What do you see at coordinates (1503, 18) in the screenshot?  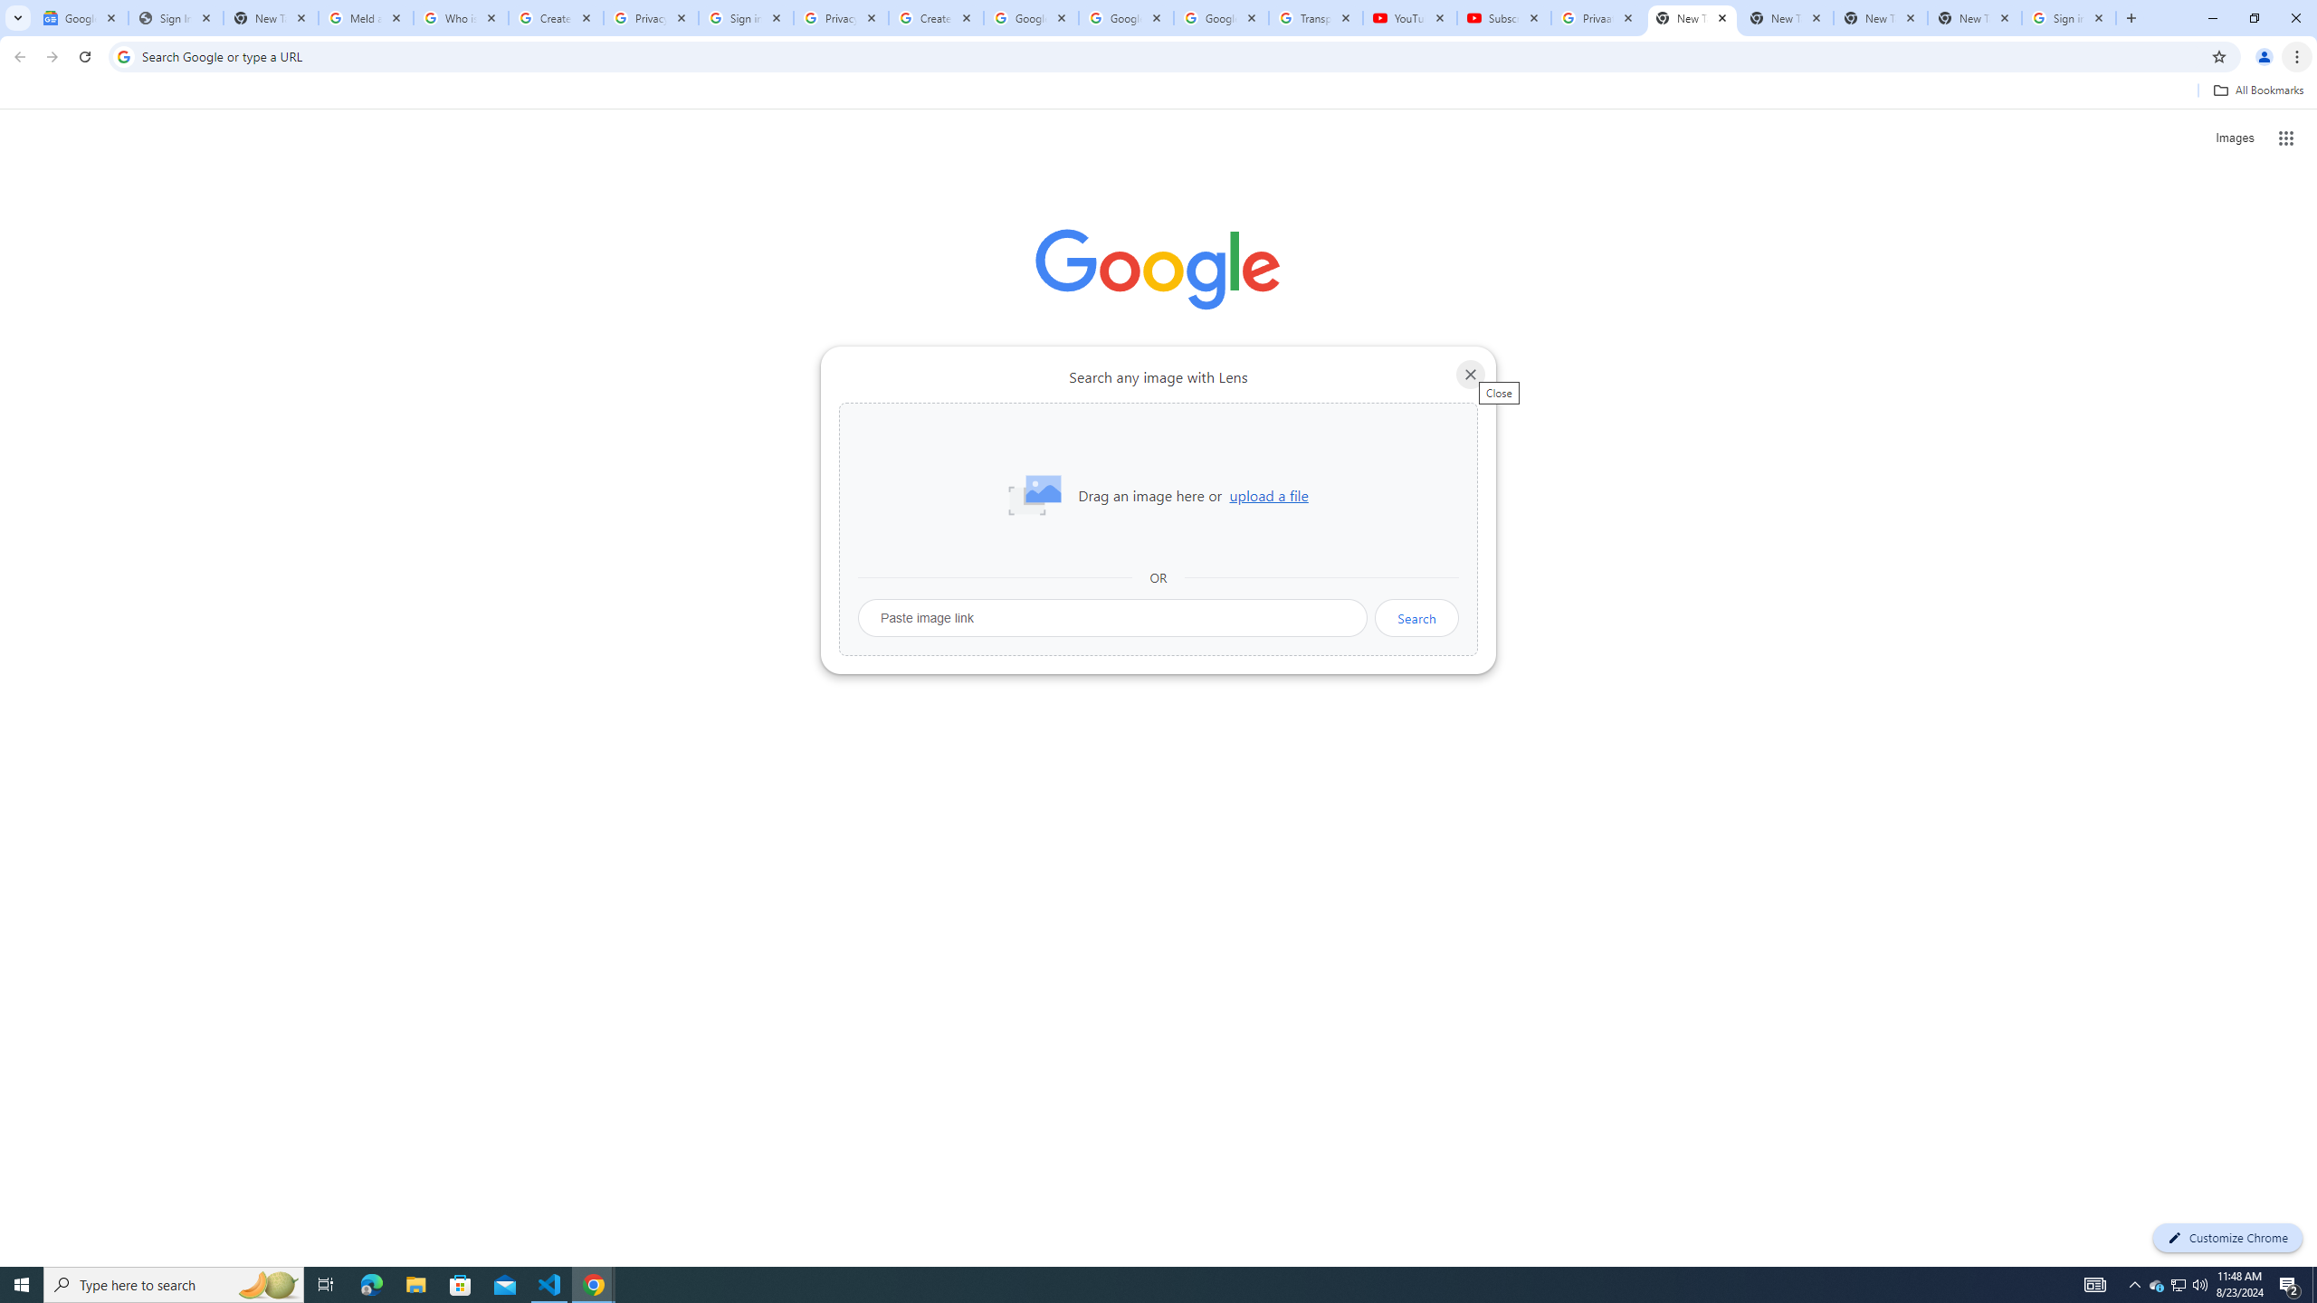 I see `Subscriptions - YouTube` at bounding box center [1503, 18].